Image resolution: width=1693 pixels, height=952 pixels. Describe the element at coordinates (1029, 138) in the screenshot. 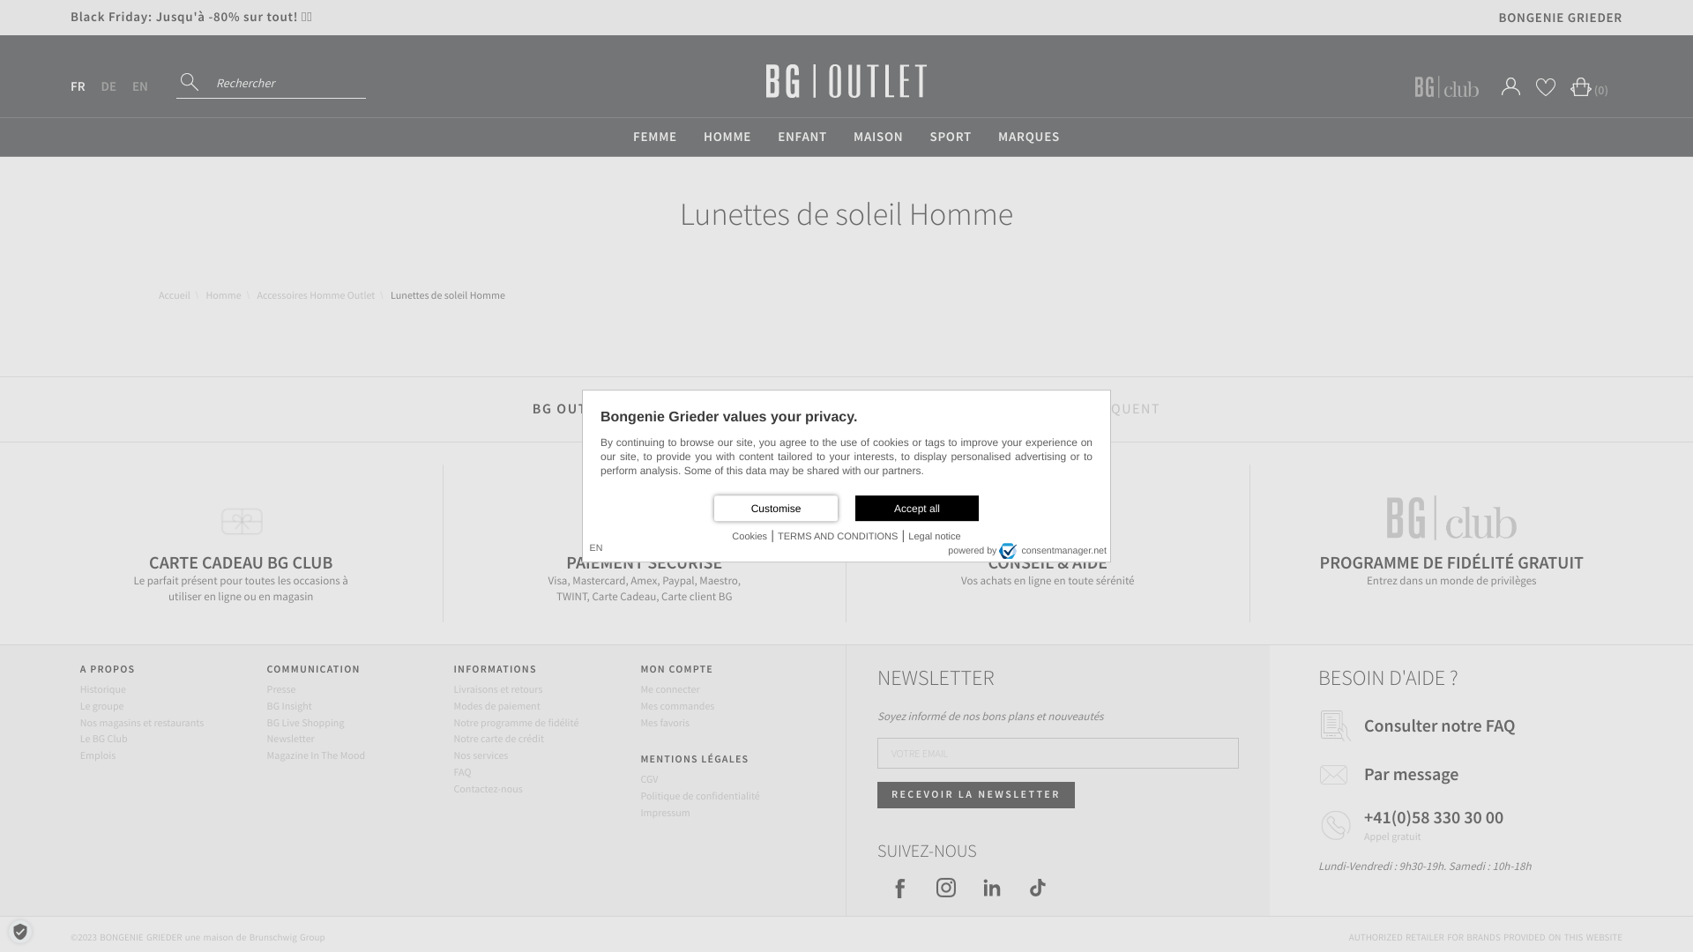

I see `MARQUES` at that location.